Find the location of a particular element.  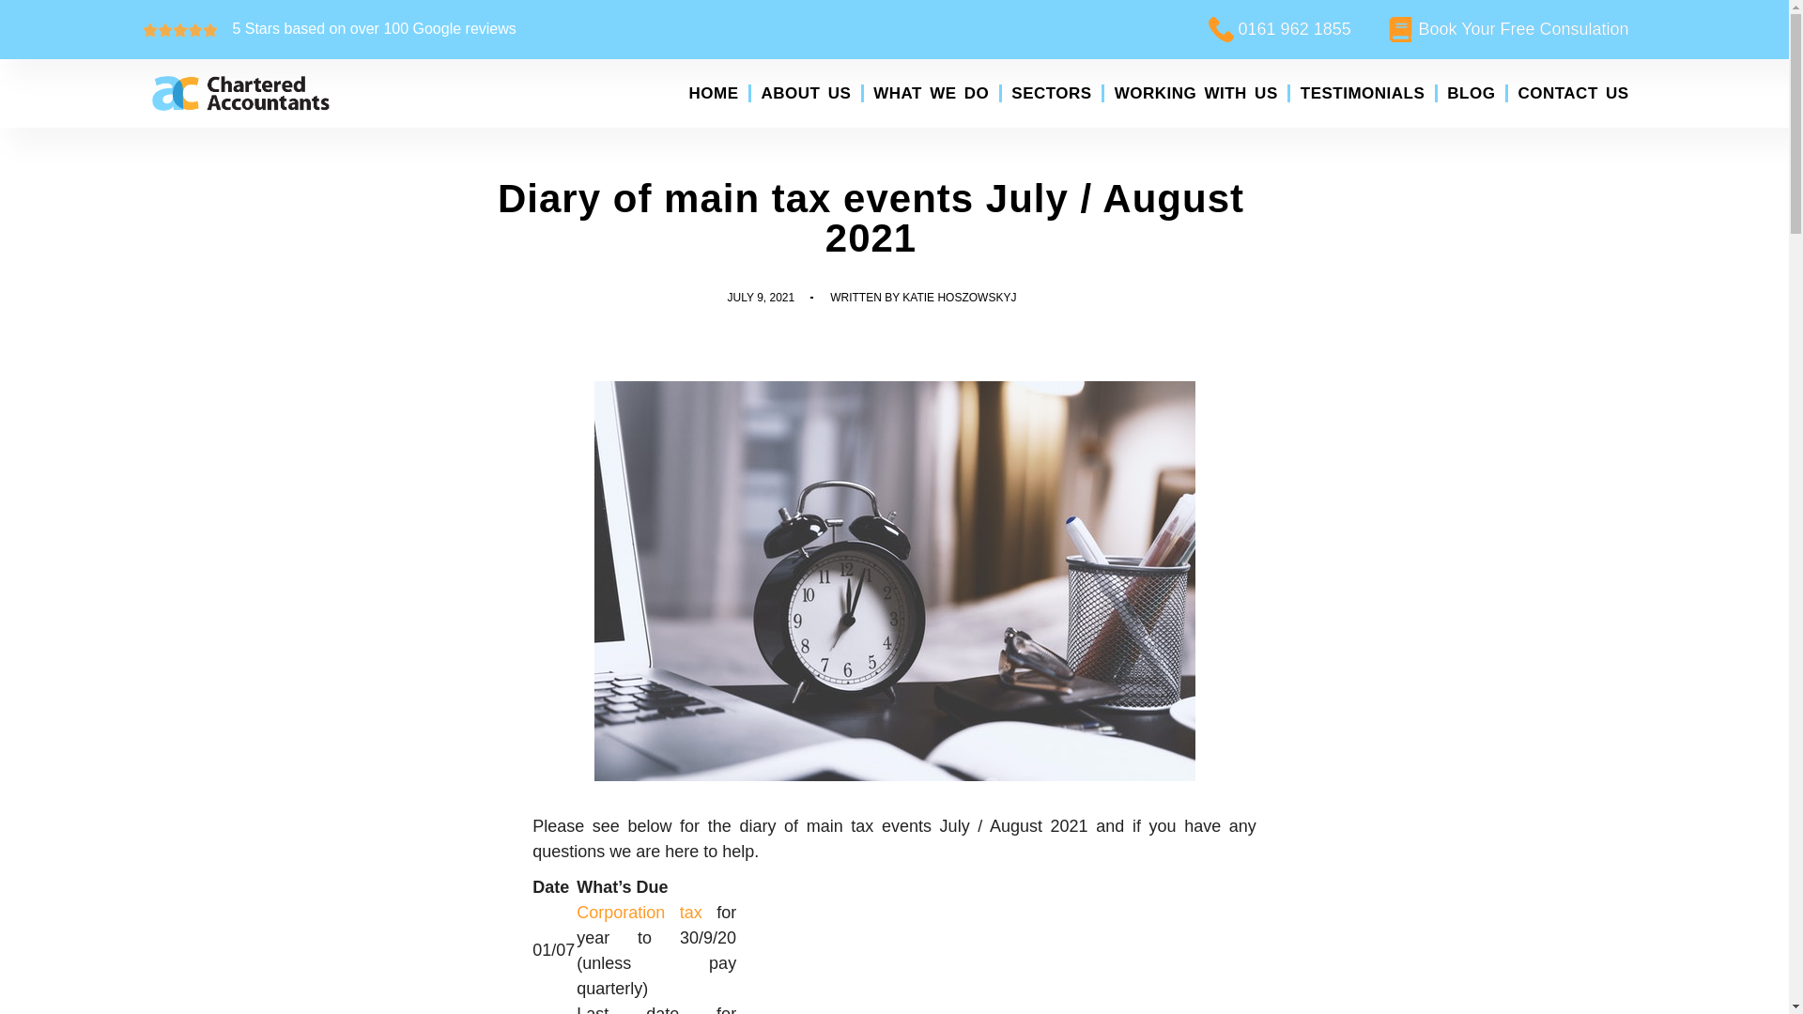

TESTIMONIALS is located at coordinates (1363, 94).